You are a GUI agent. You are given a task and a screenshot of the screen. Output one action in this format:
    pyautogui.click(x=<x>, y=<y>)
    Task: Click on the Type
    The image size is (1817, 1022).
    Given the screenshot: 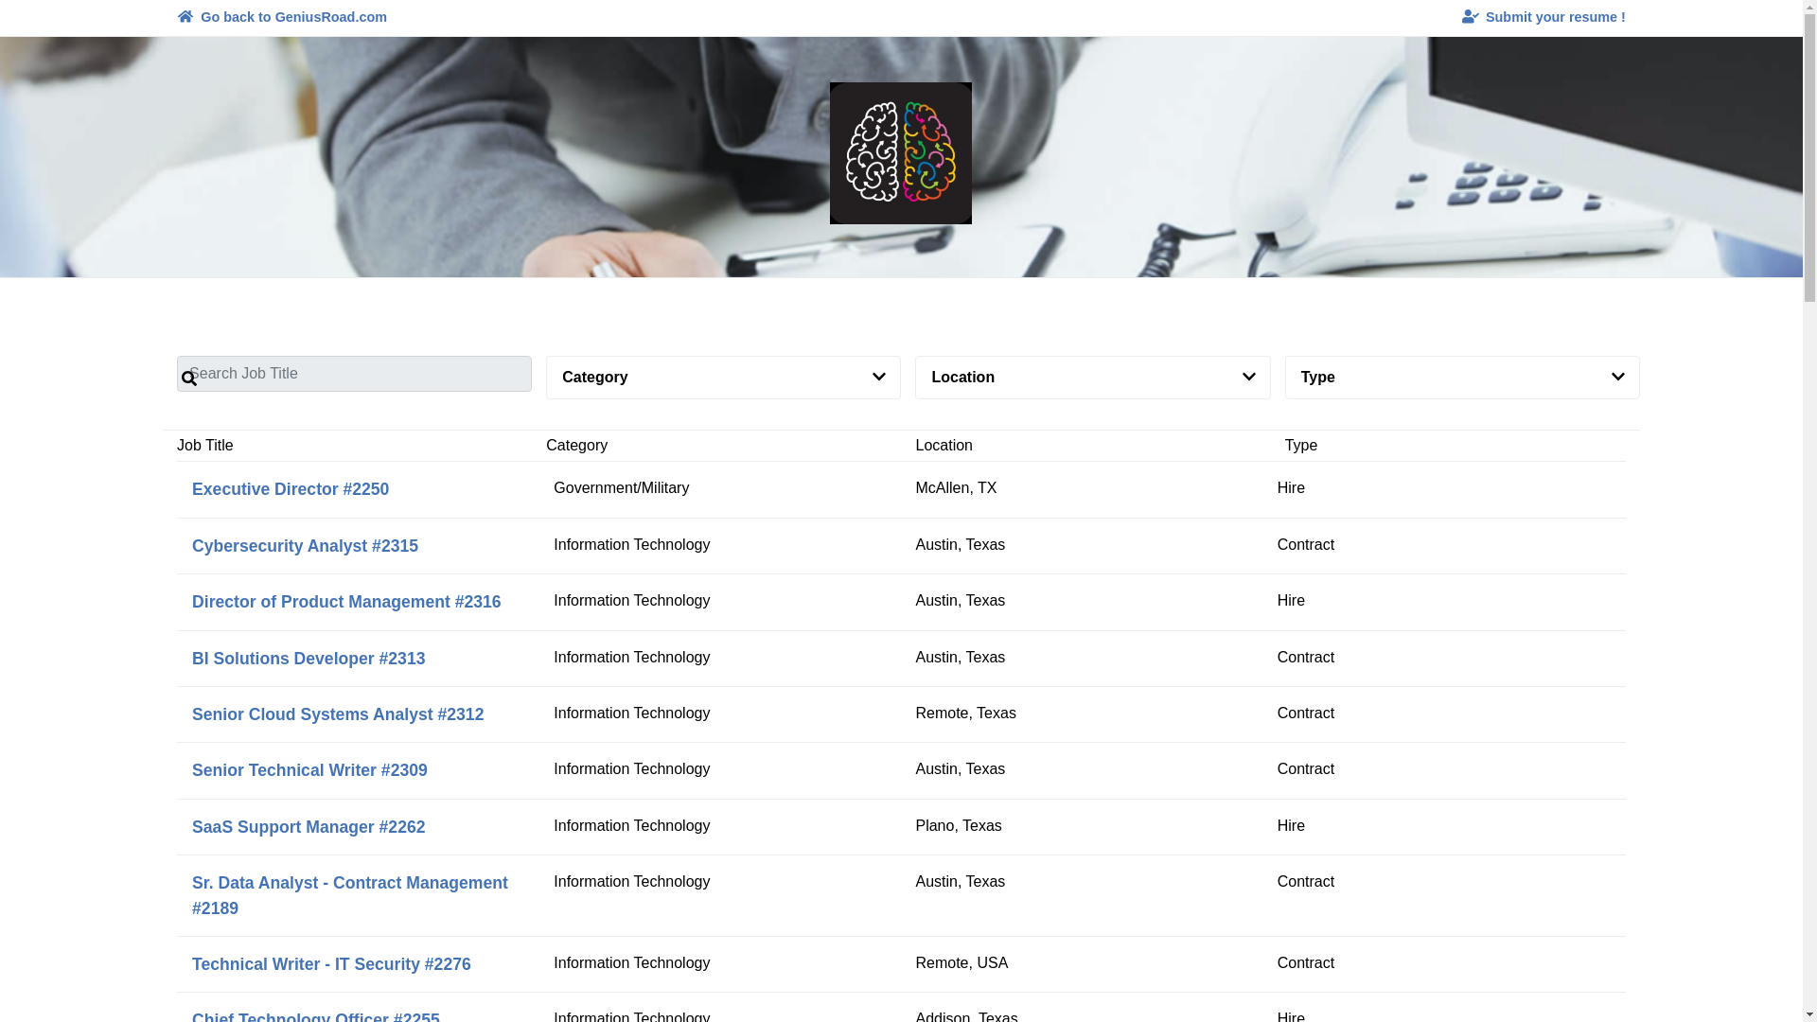 What is the action you would take?
    pyautogui.click(x=1462, y=378)
    